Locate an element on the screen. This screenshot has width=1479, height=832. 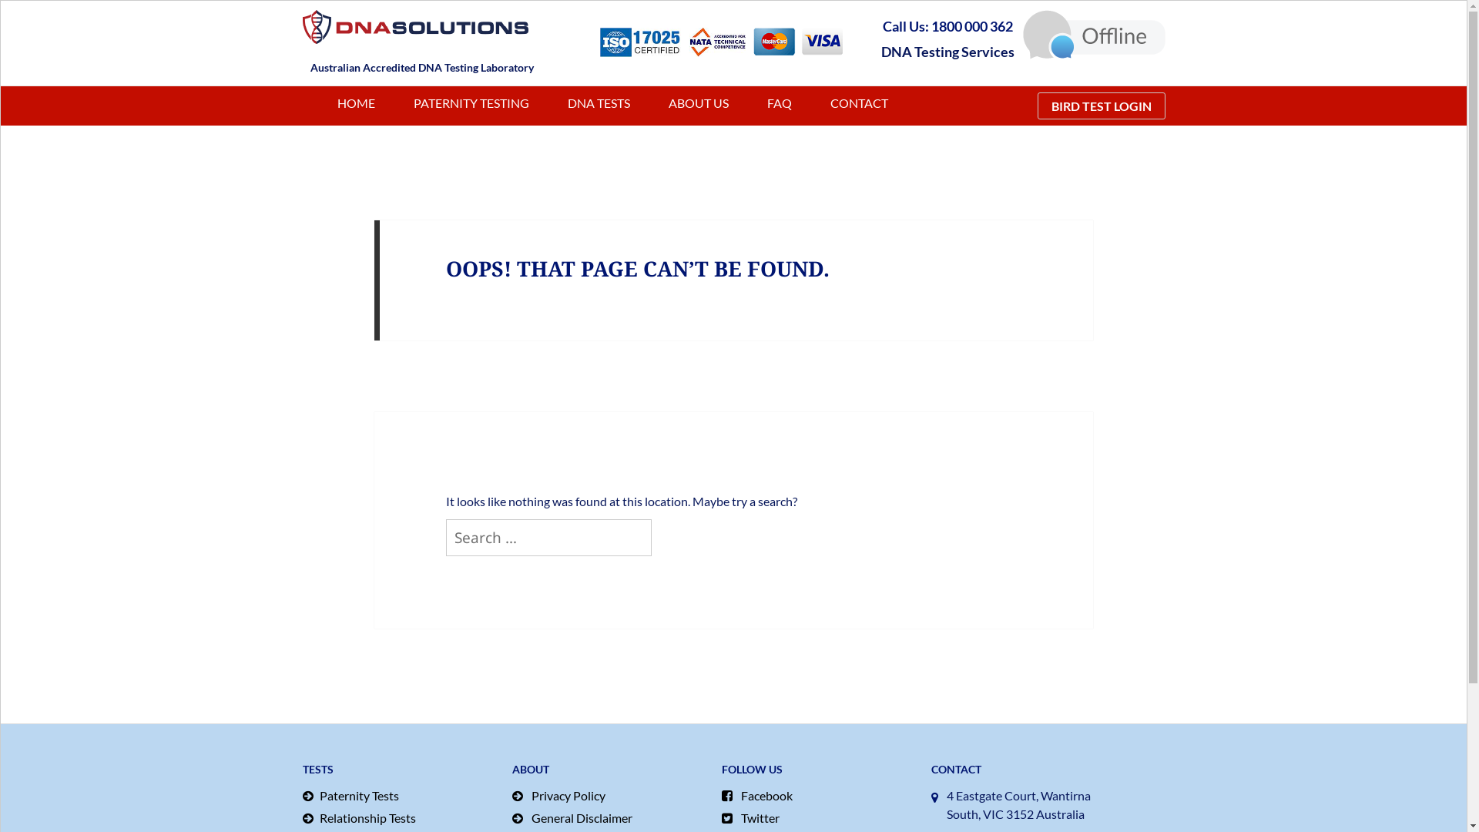
Call Us: 1800 000 362 is located at coordinates (947, 26).